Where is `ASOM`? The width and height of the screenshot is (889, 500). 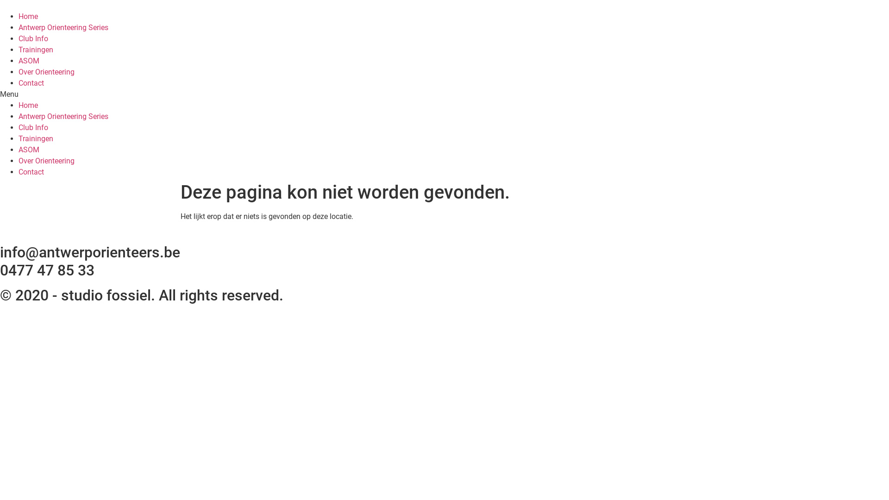 ASOM is located at coordinates (29, 61).